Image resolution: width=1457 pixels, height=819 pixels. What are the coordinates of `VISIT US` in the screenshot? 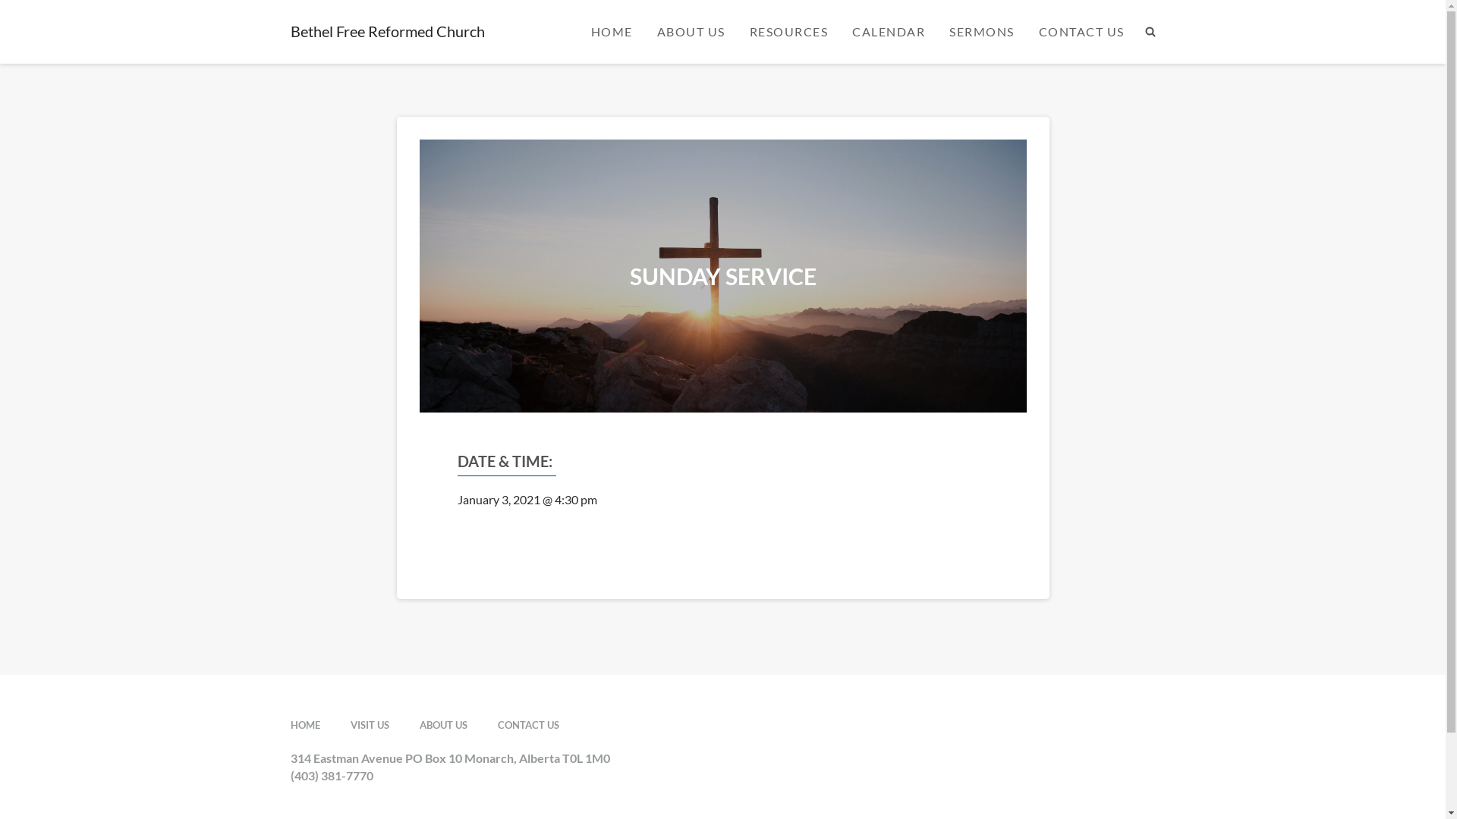 It's located at (370, 725).